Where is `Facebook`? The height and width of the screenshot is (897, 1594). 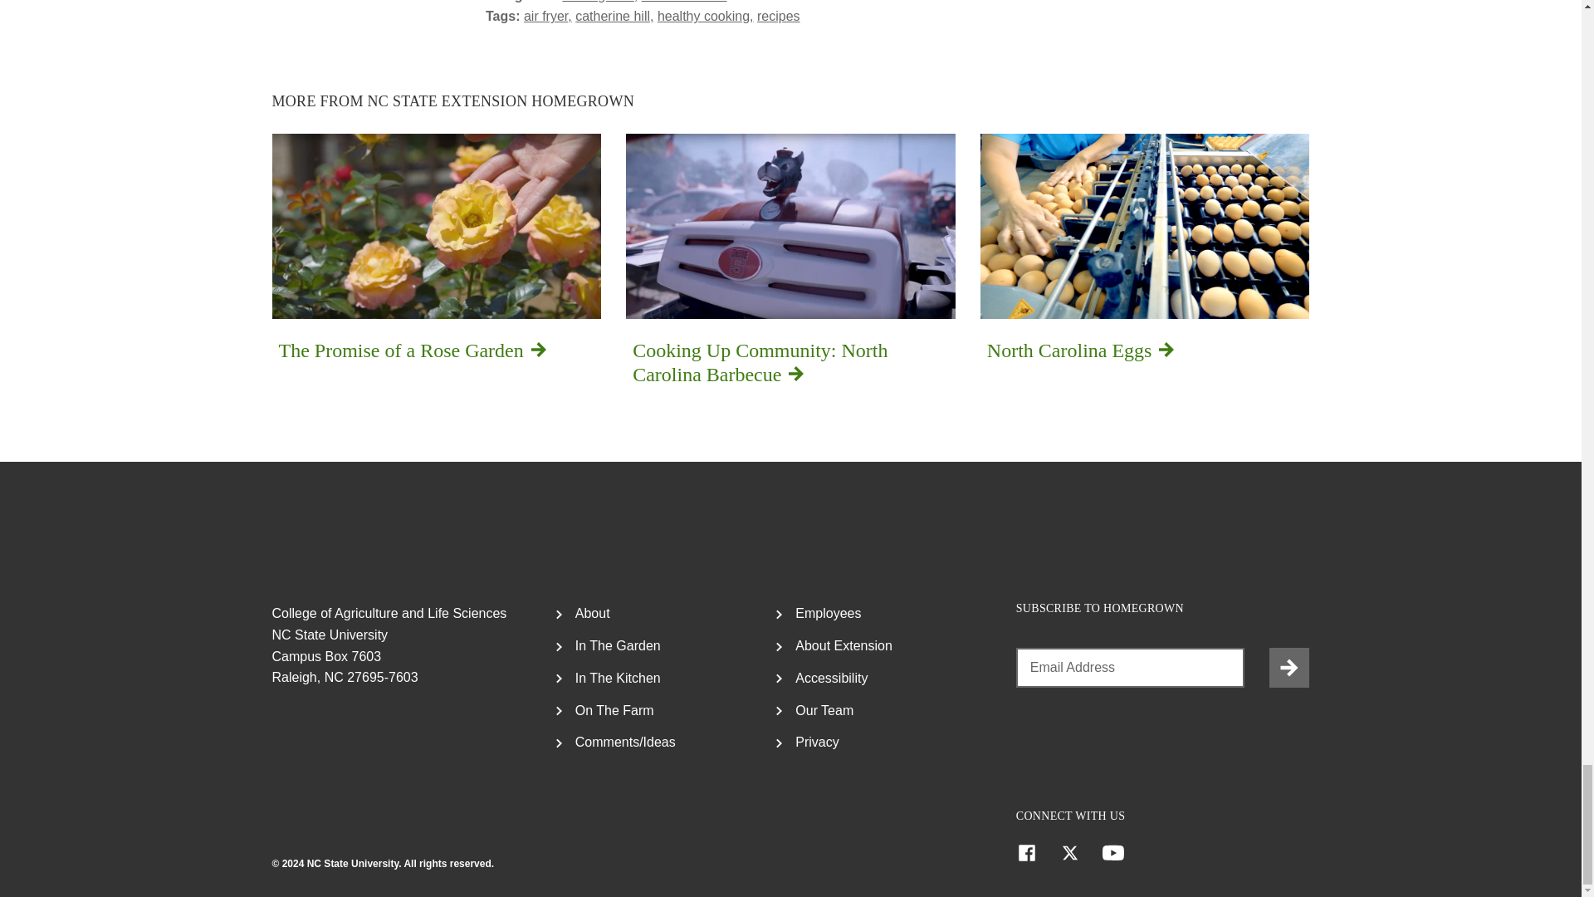 Facebook is located at coordinates (1026, 853).